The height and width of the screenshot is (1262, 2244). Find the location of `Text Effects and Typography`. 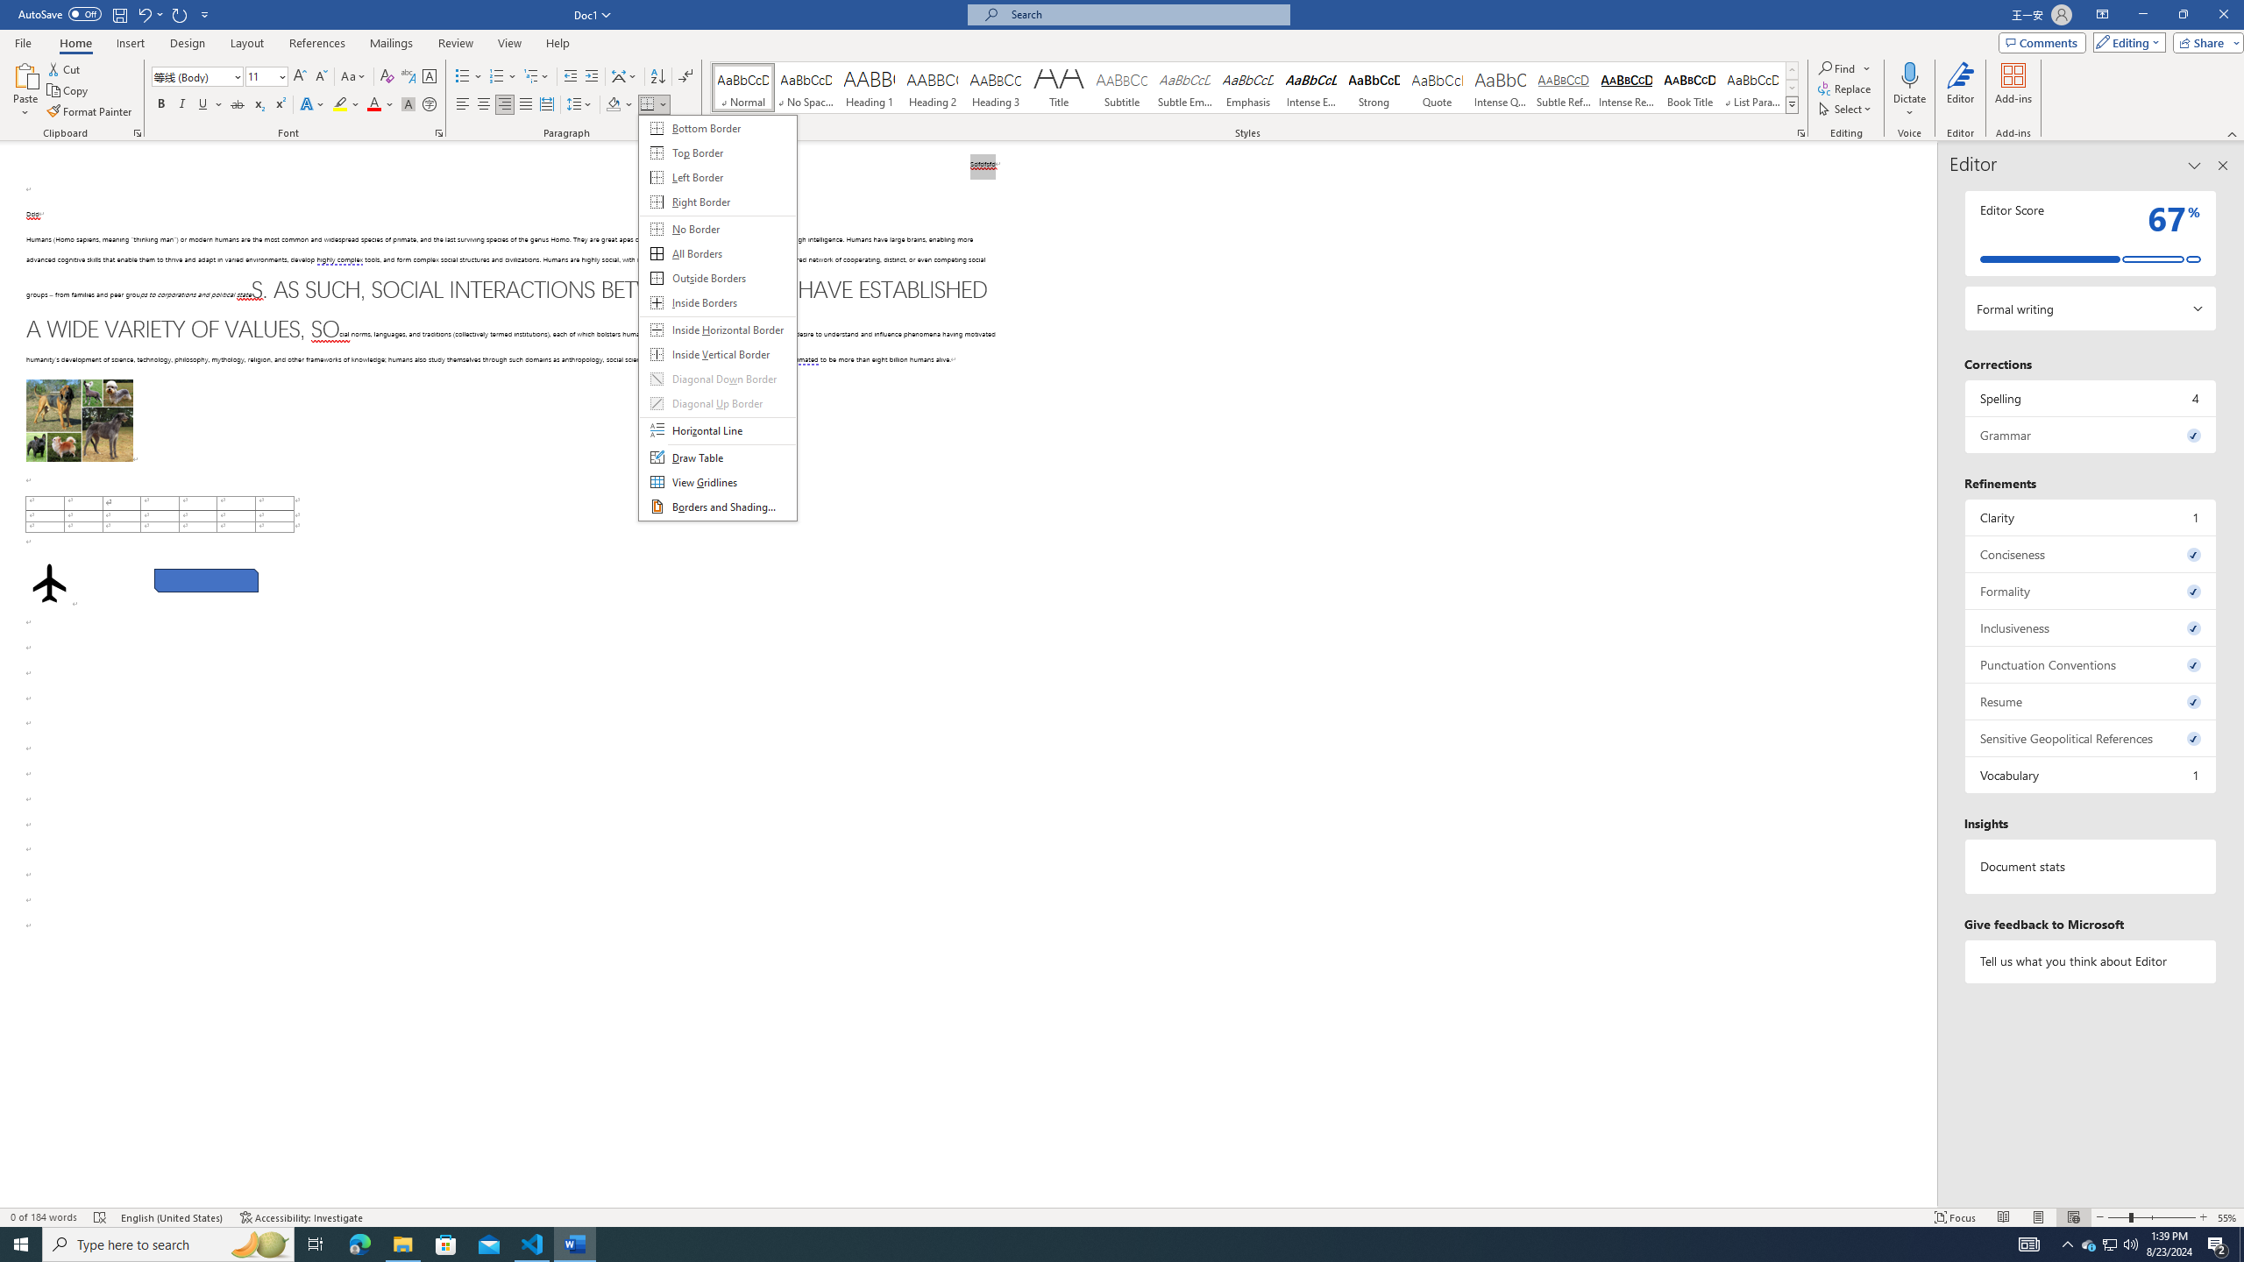

Text Effects and Typography is located at coordinates (311, 105).